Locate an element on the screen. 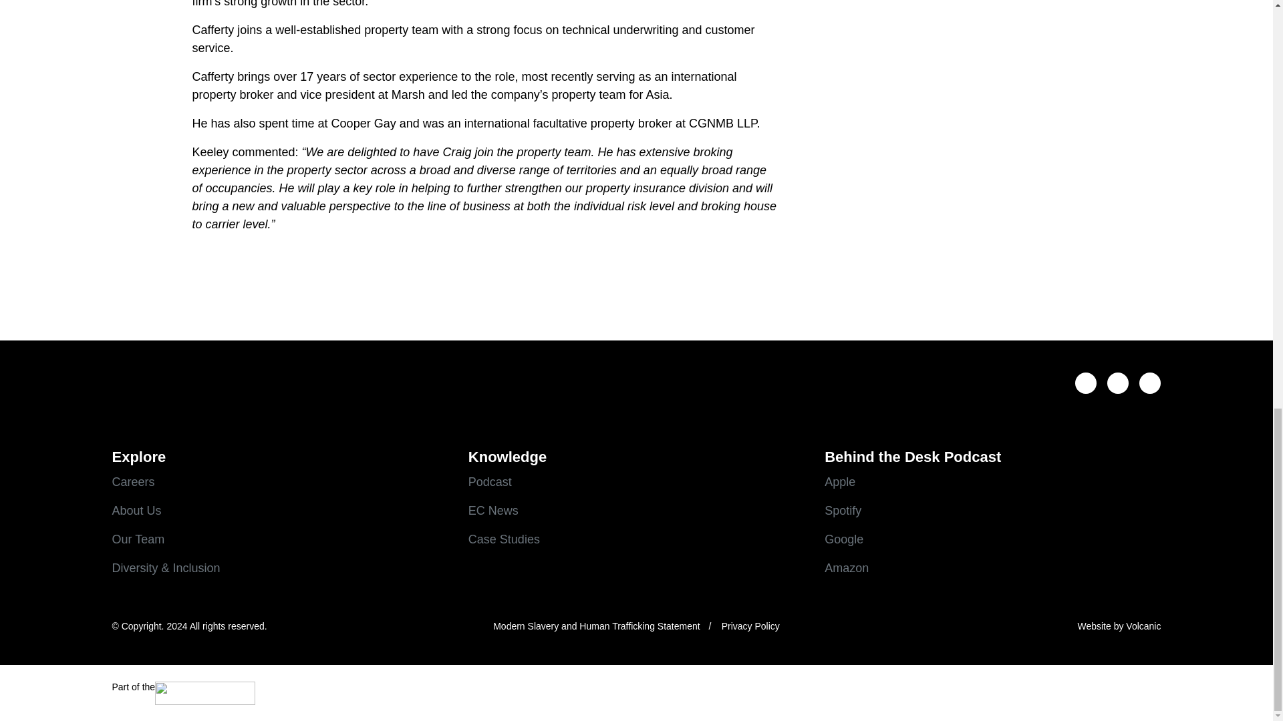  Case Studies is located at coordinates (636, 539).